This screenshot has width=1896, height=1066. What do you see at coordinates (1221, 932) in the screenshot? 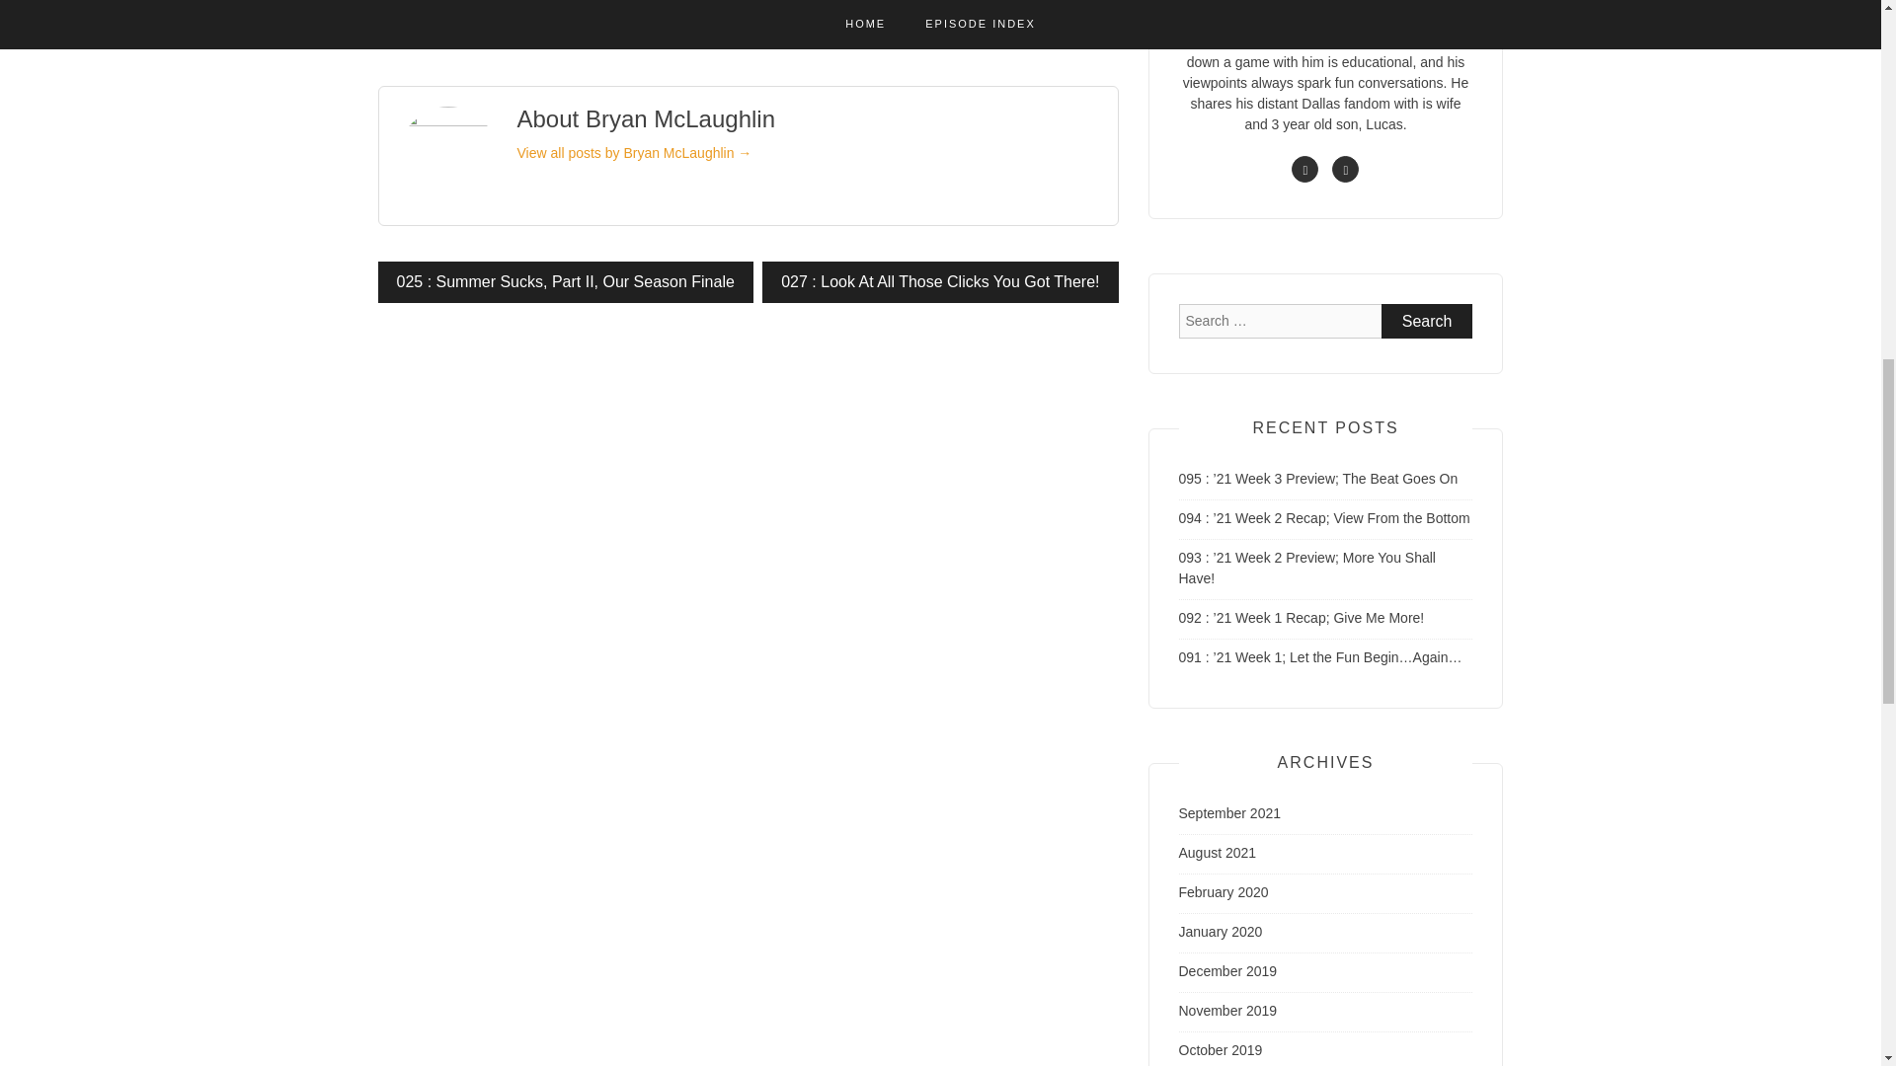
I see `January 2020` at bounding box center [1221, 932].